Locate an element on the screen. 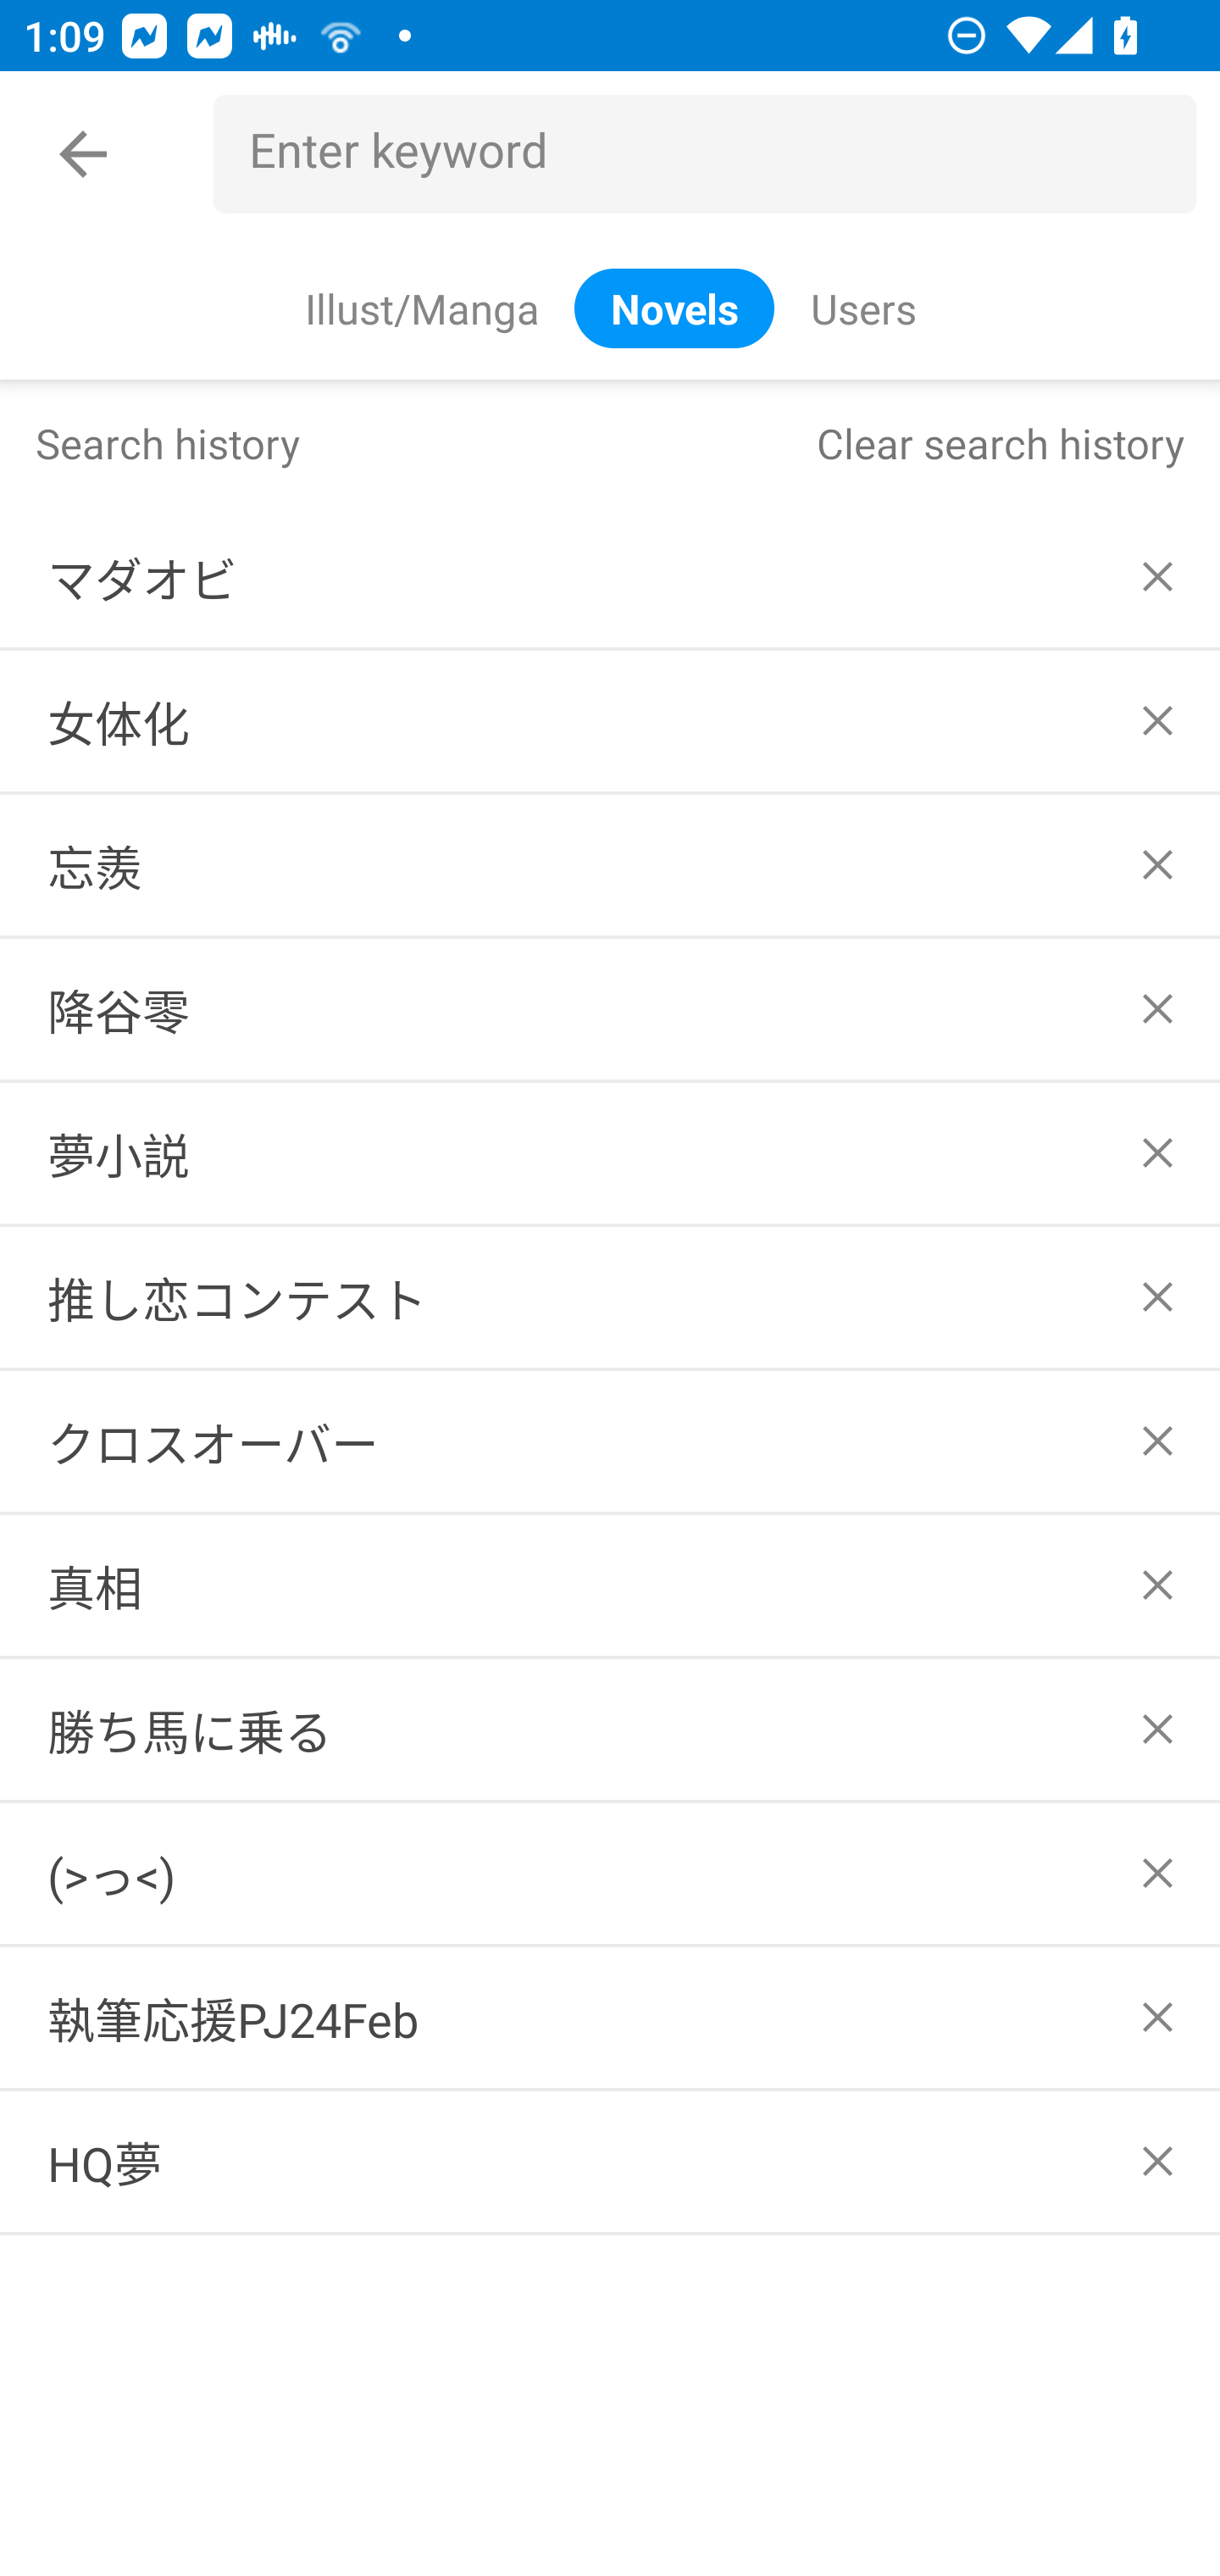 This screenshot has height=2576, width=1220. 夢小説 is located at coordinates (610, 1152).